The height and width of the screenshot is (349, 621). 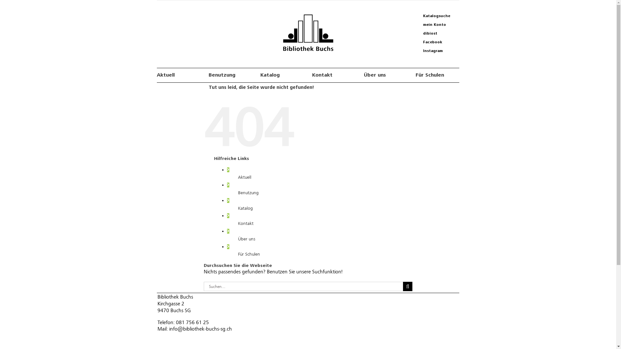 What do you see at coordinates (201, 329) in the screenshot?
I see `info@bibliothek-buchs-sg.ch` at bounding box center [201, 329].